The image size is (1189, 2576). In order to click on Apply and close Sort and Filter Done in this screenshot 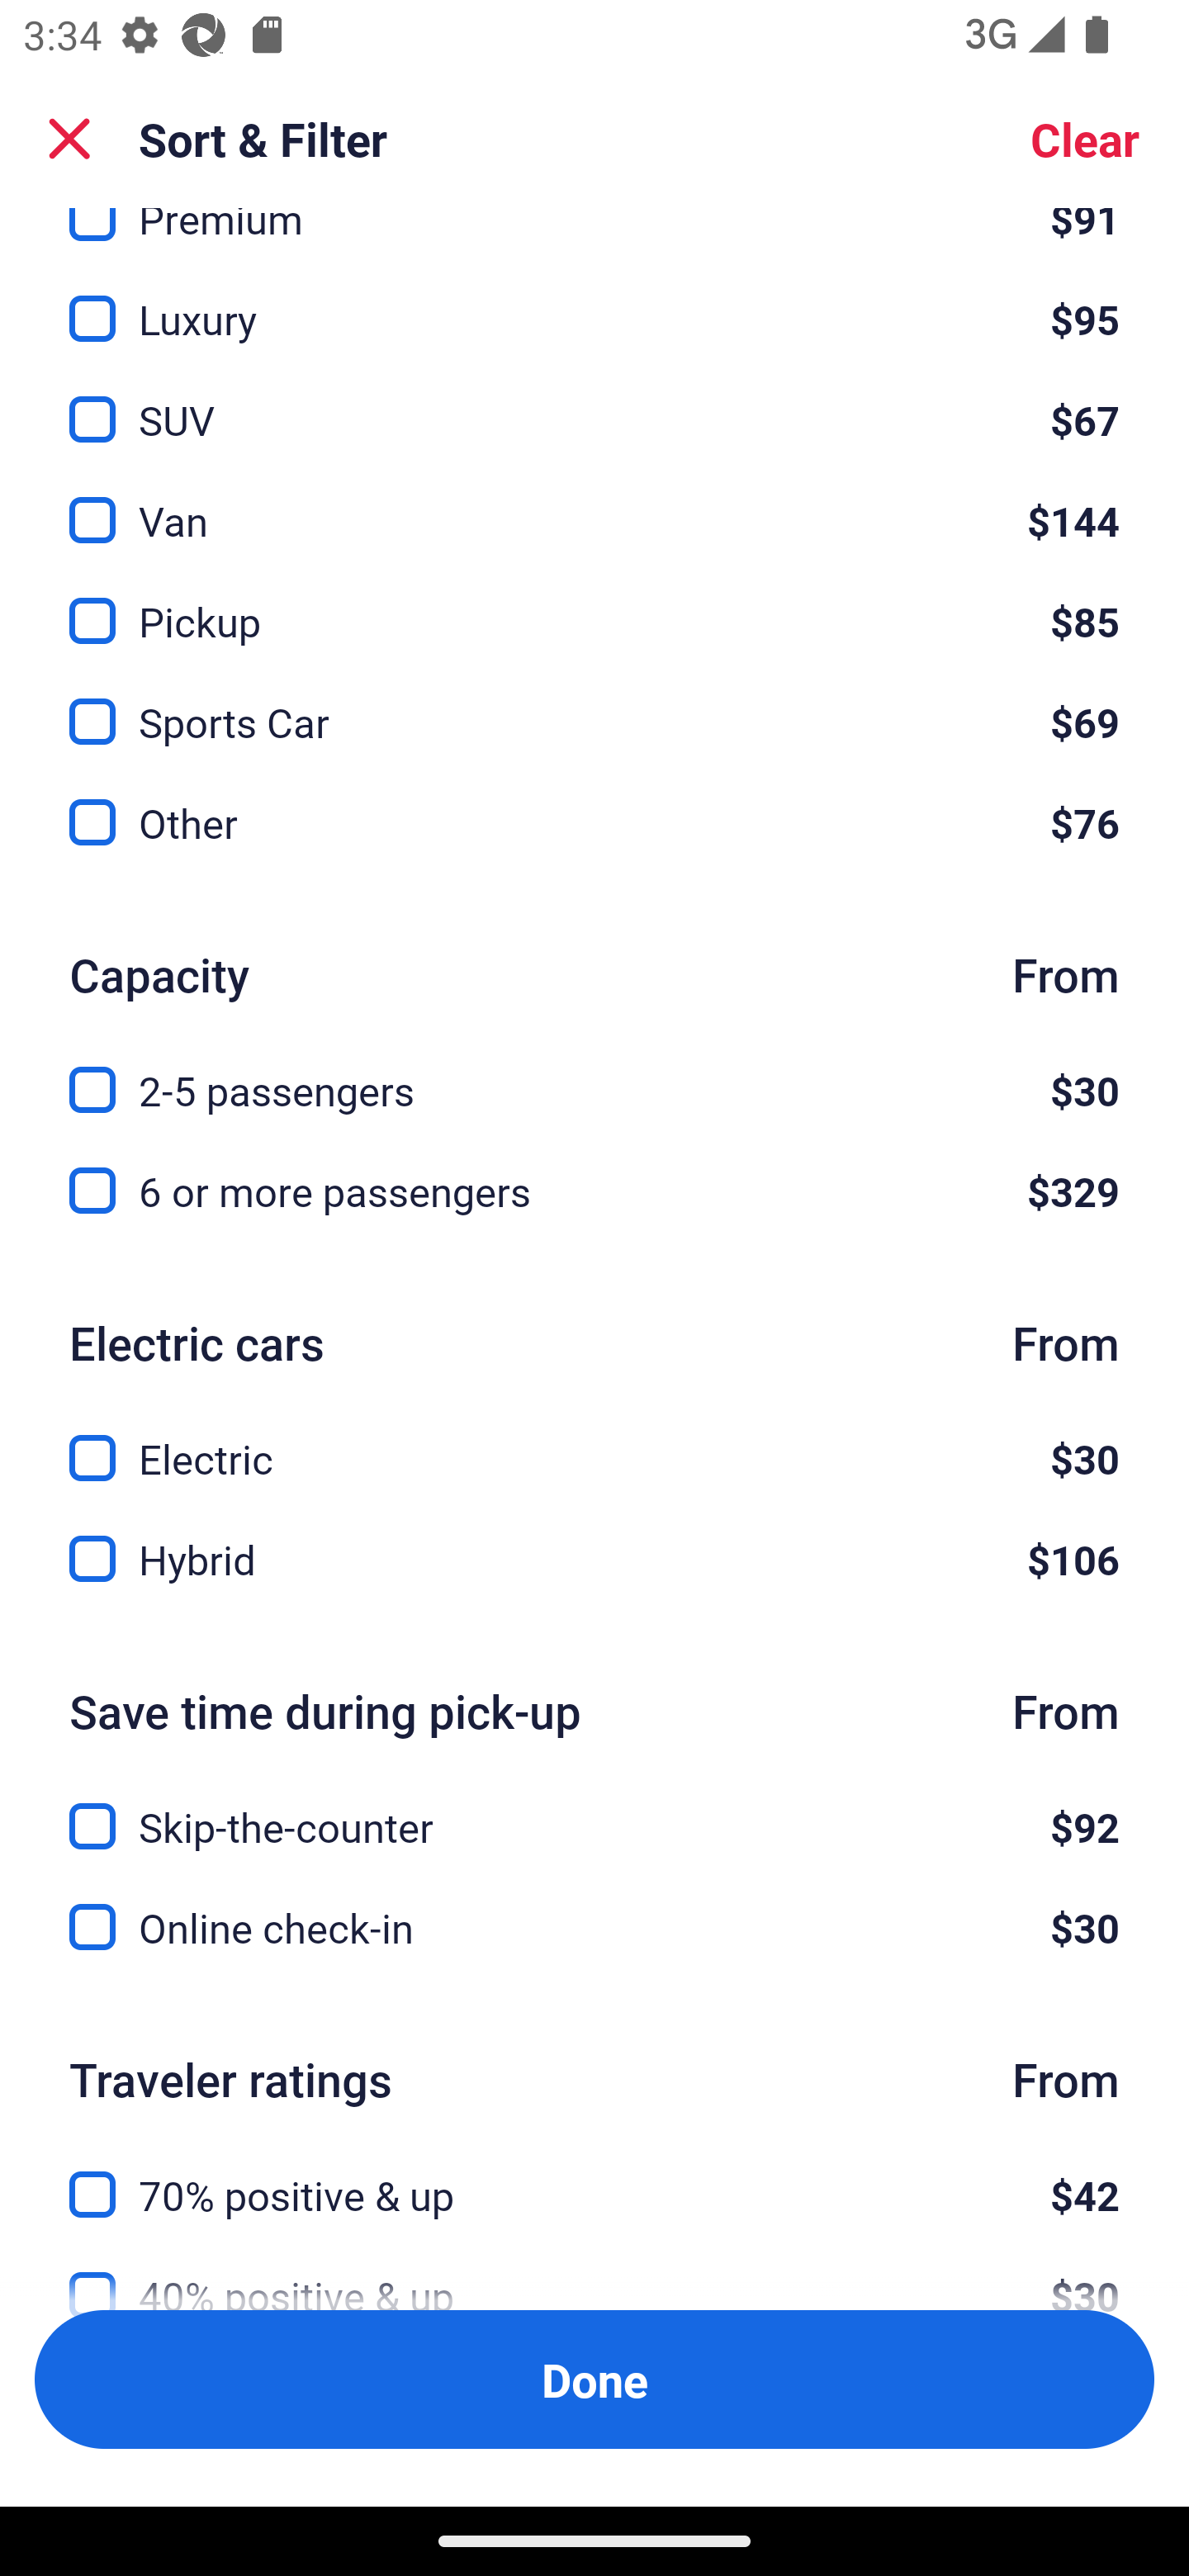, I will do `click(594, 2379)`.